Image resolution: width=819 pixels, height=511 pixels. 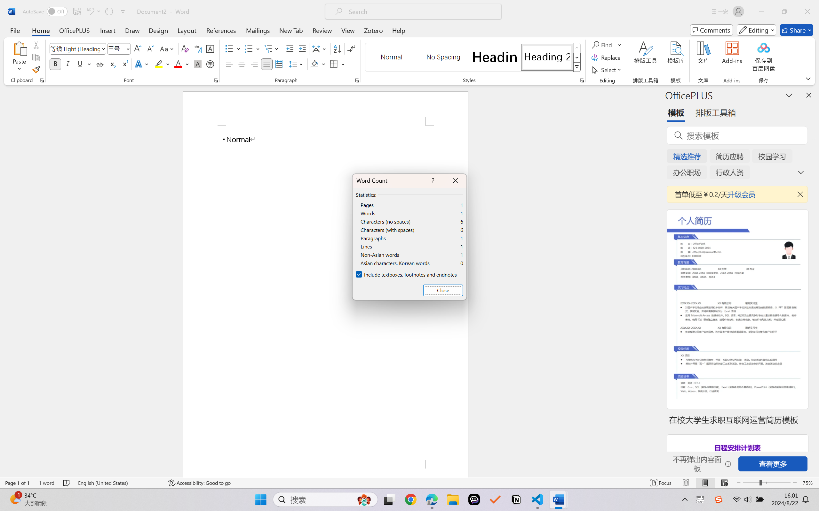 I want to click on AutomationID: BadgeAnchorLargeTicker, so click(x=15, y=499).